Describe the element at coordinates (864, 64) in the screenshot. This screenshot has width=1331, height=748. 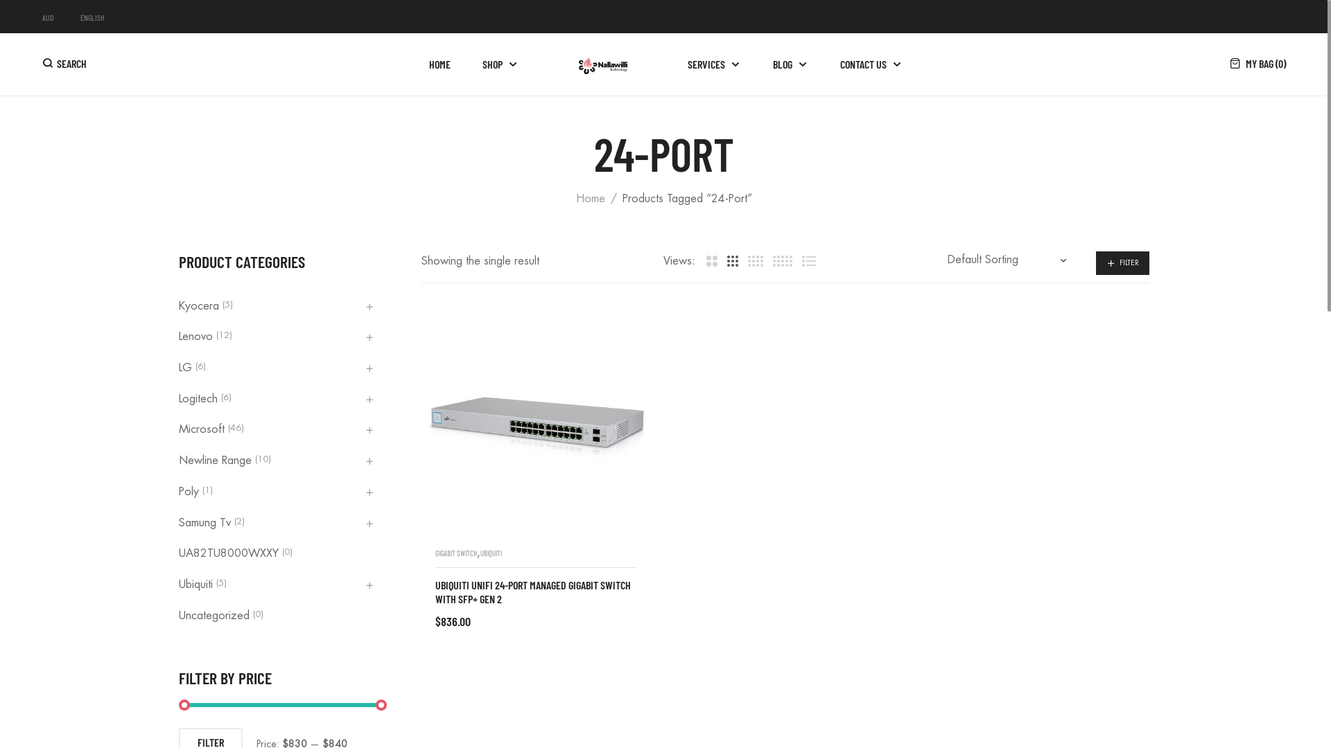
I see `CONTACT US` at that location.